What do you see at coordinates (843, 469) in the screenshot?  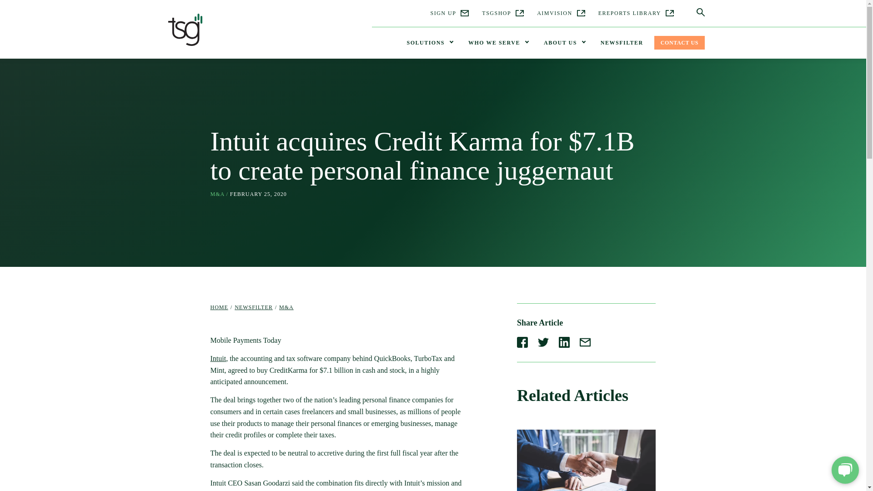 I see `Chat Widget` at bounding box center [843, 469].